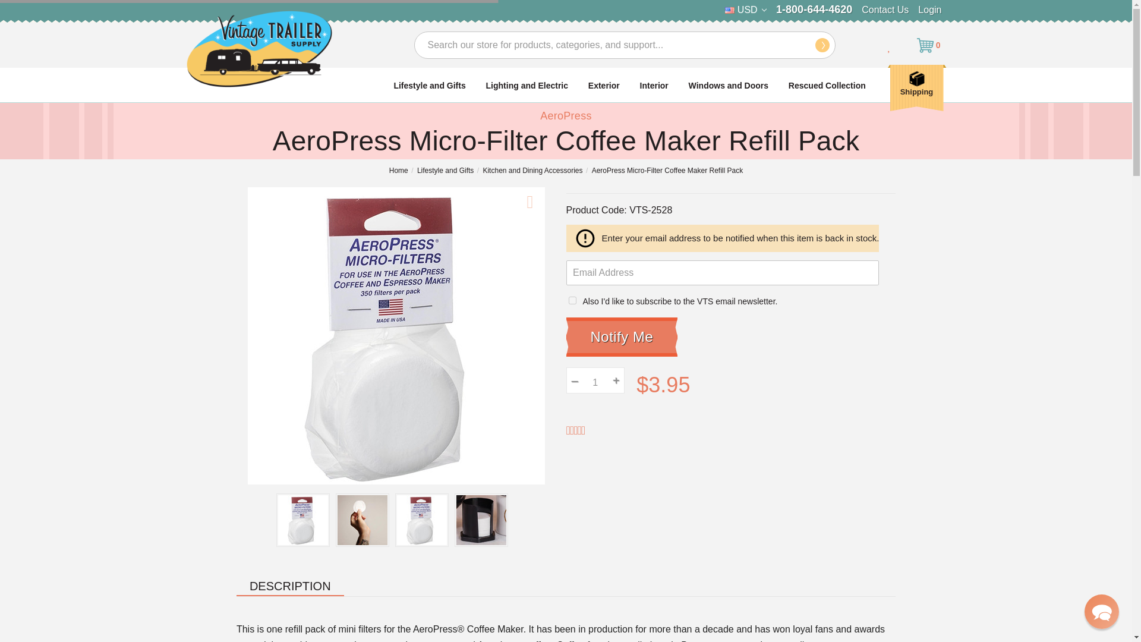 The width and height of the screenshot is (1141, 642). What do you see at coordinates (931, 45) in the screenshot?
I see `View Cart` at bounding box center [931, 45].